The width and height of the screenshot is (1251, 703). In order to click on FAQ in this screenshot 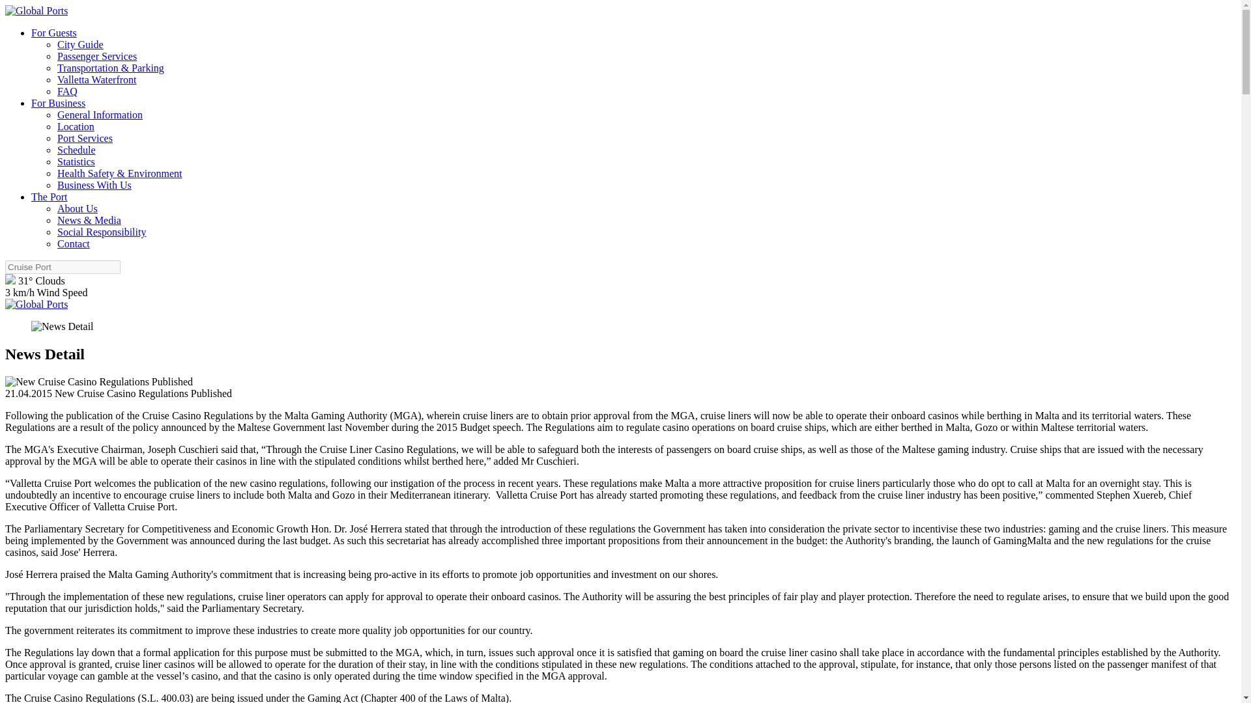, I will do `click(68, 91)`.